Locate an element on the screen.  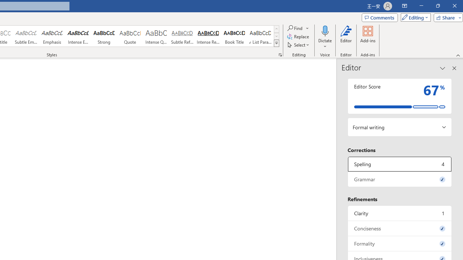
Spelling, 4 issues. Press space or enter to review items. is located at coordinates (400, 164).